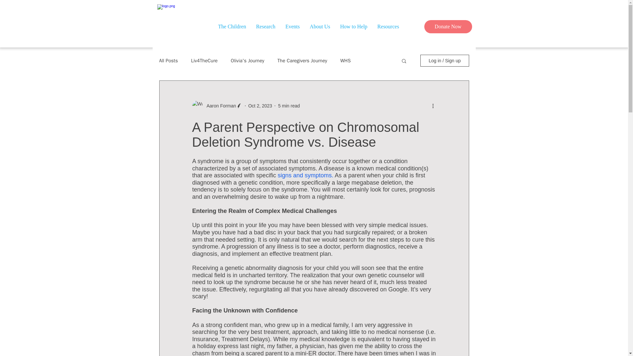 Image resolution: width=633 pixels, height=356 pixels. Describe the element at coordinates (260, 105) in the screenshot. I see `Oct 2, 2023` at that location.